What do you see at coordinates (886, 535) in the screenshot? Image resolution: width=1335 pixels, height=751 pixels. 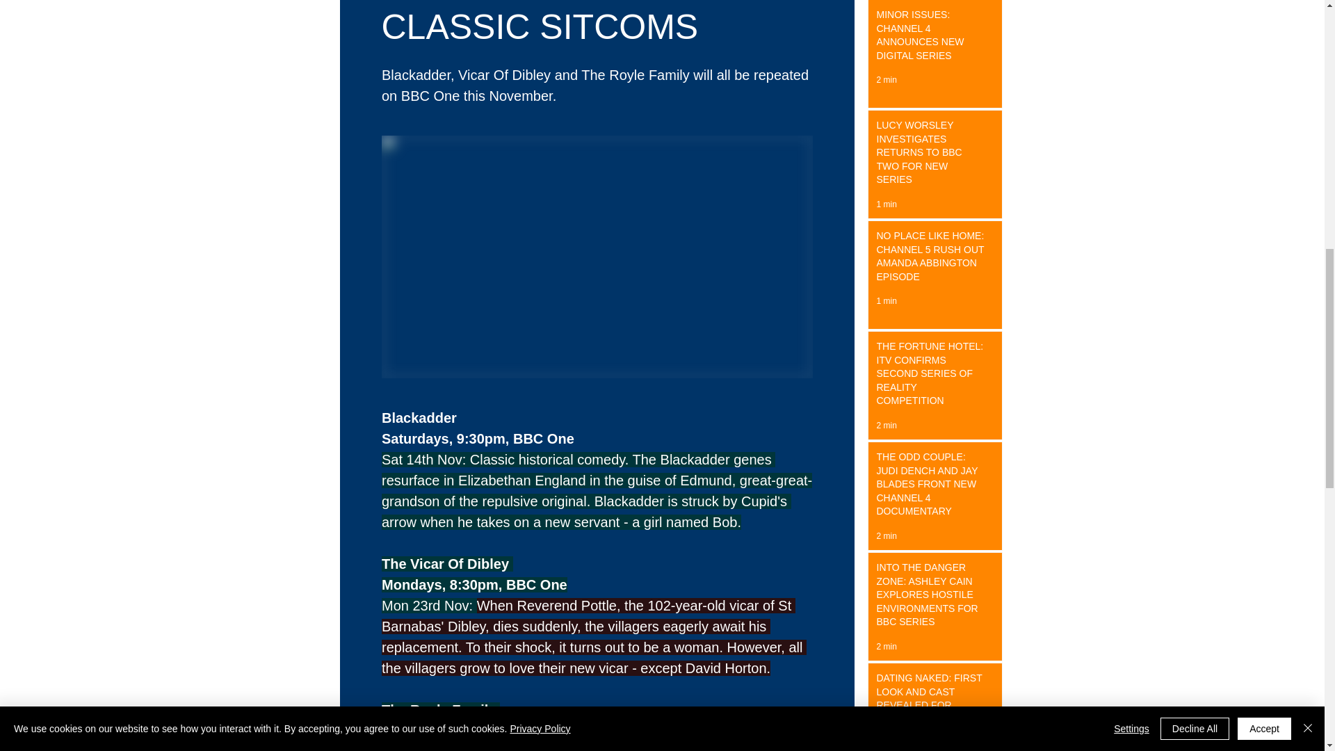 I see `2 min` at bounding box center [886, 535].